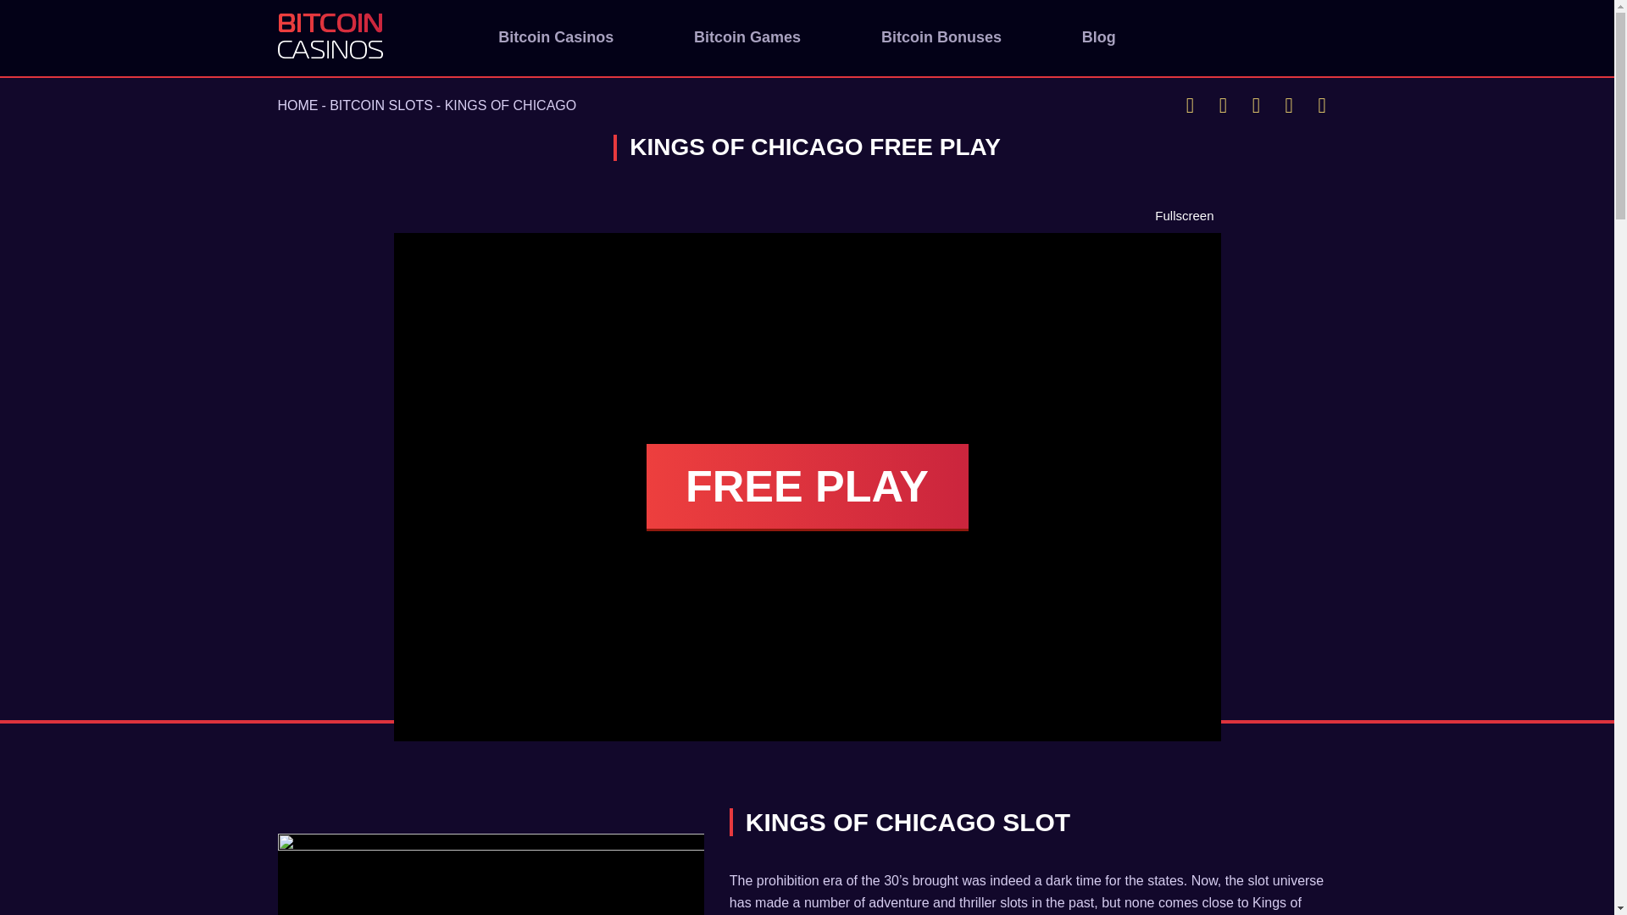 This screenshot has height=915, width=1627. What do you see at coordinates (381, 105) in the screenshot?
I see `BITCOIN SLOTS` at bounding box center [381, 105].